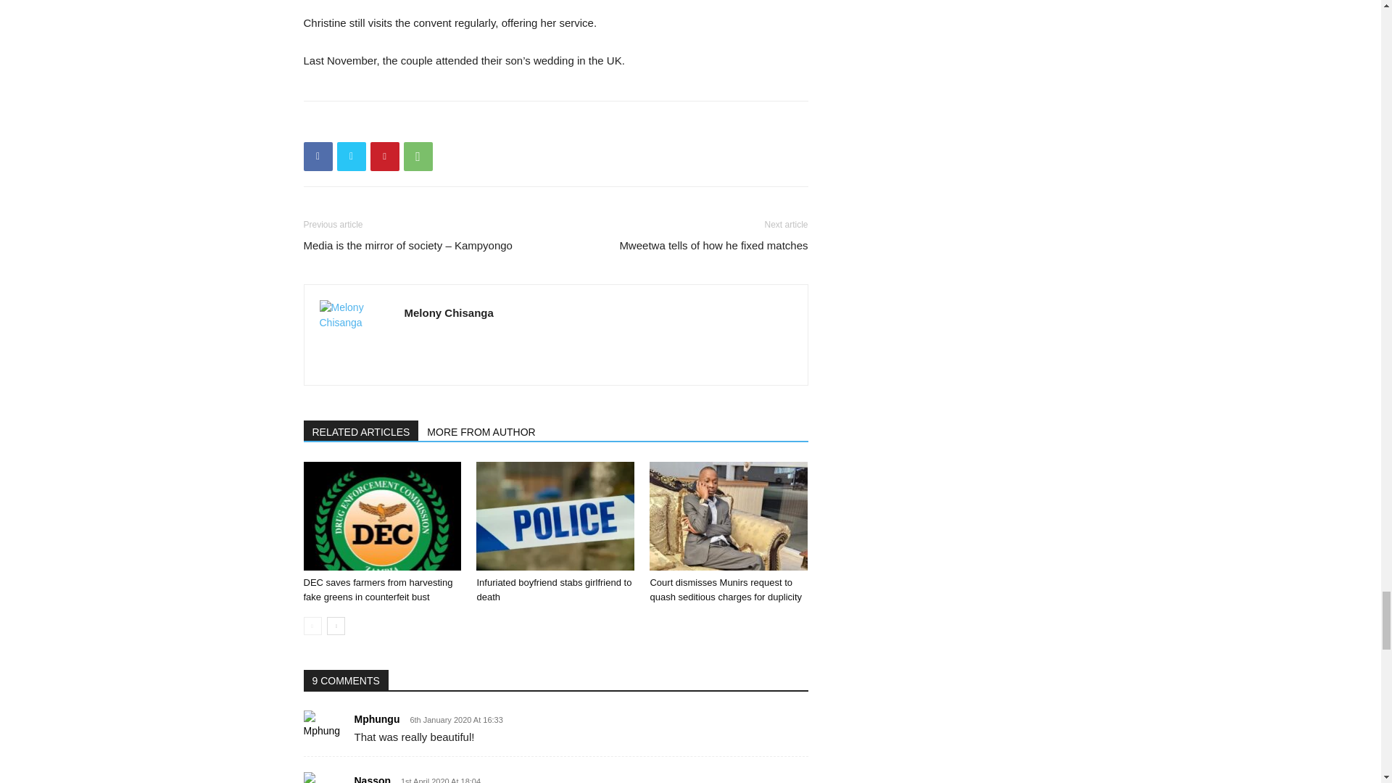 The height and width of the screenshot is (783, 1392). What do you see at coordinates (418, 157) in the screenshot?
I see `WhatsApp` at bounding box center [418, 157].